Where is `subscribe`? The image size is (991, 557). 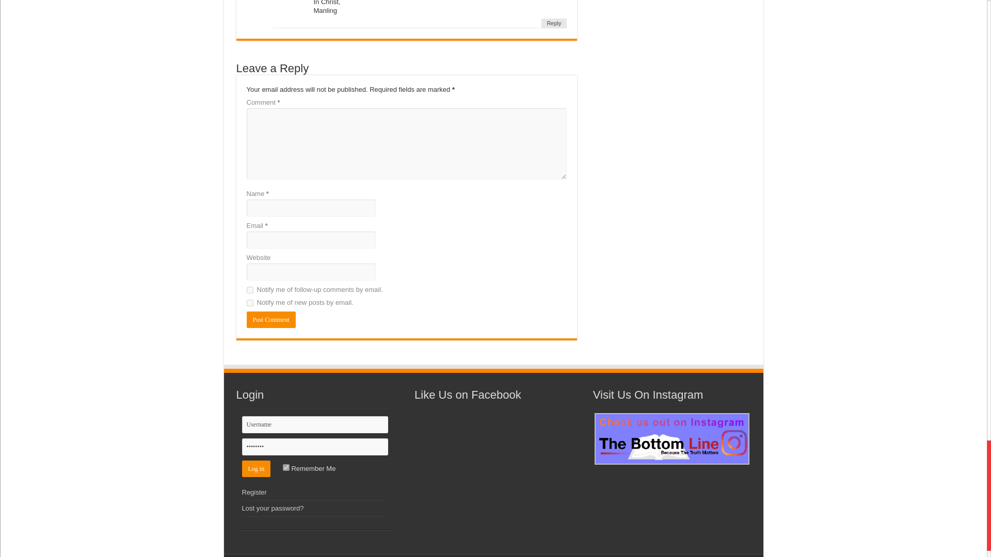
subscribe is located at coordinates (250, 290).